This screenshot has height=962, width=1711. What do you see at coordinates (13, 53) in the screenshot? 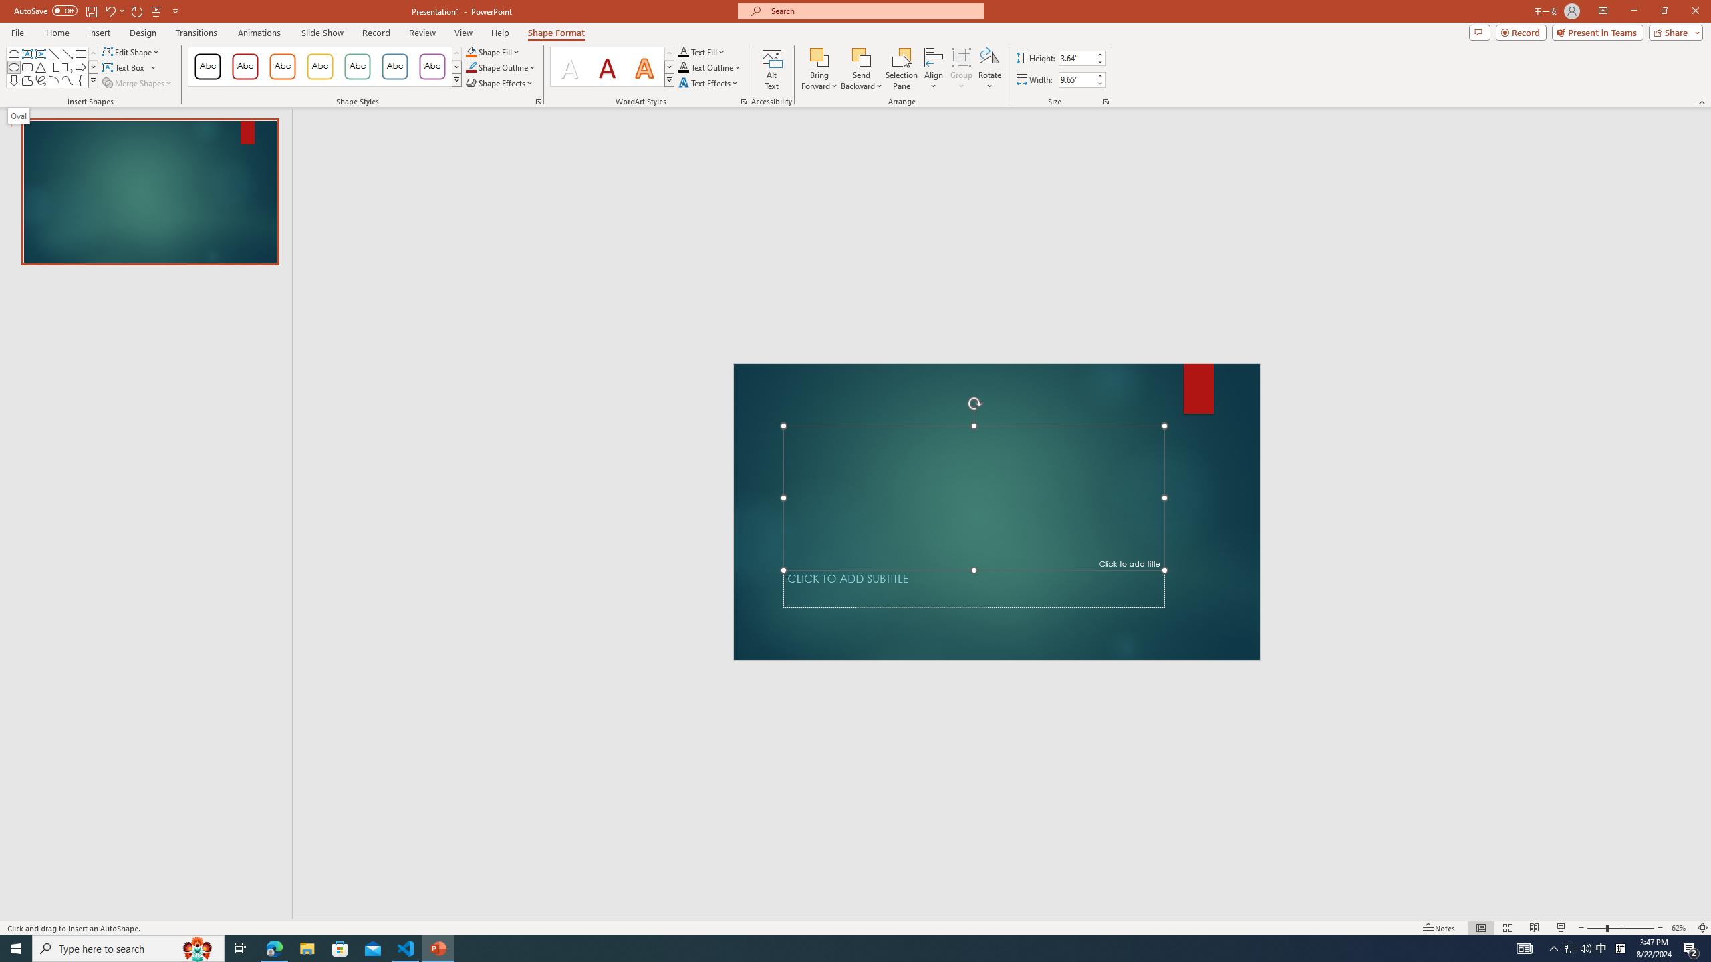
I see `Rectangle: Top Corners Snipped` at bounding box center [13, 53].